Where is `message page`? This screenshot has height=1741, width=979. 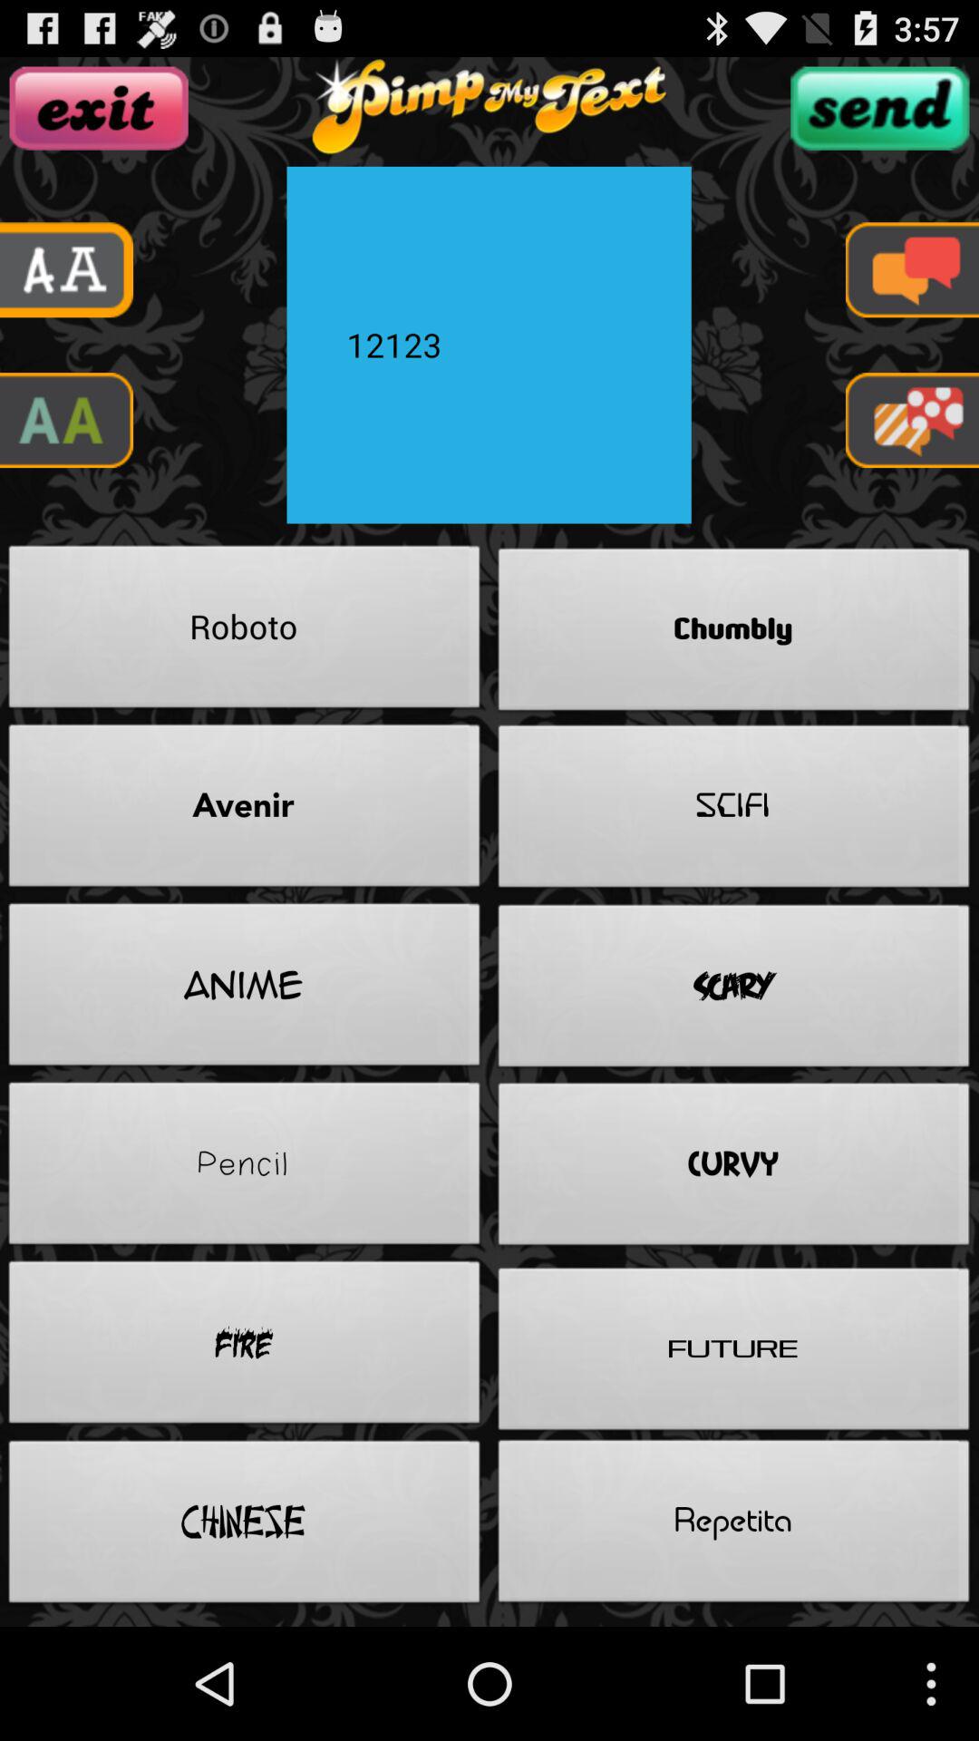
message page is located at coordinates (912, 270).